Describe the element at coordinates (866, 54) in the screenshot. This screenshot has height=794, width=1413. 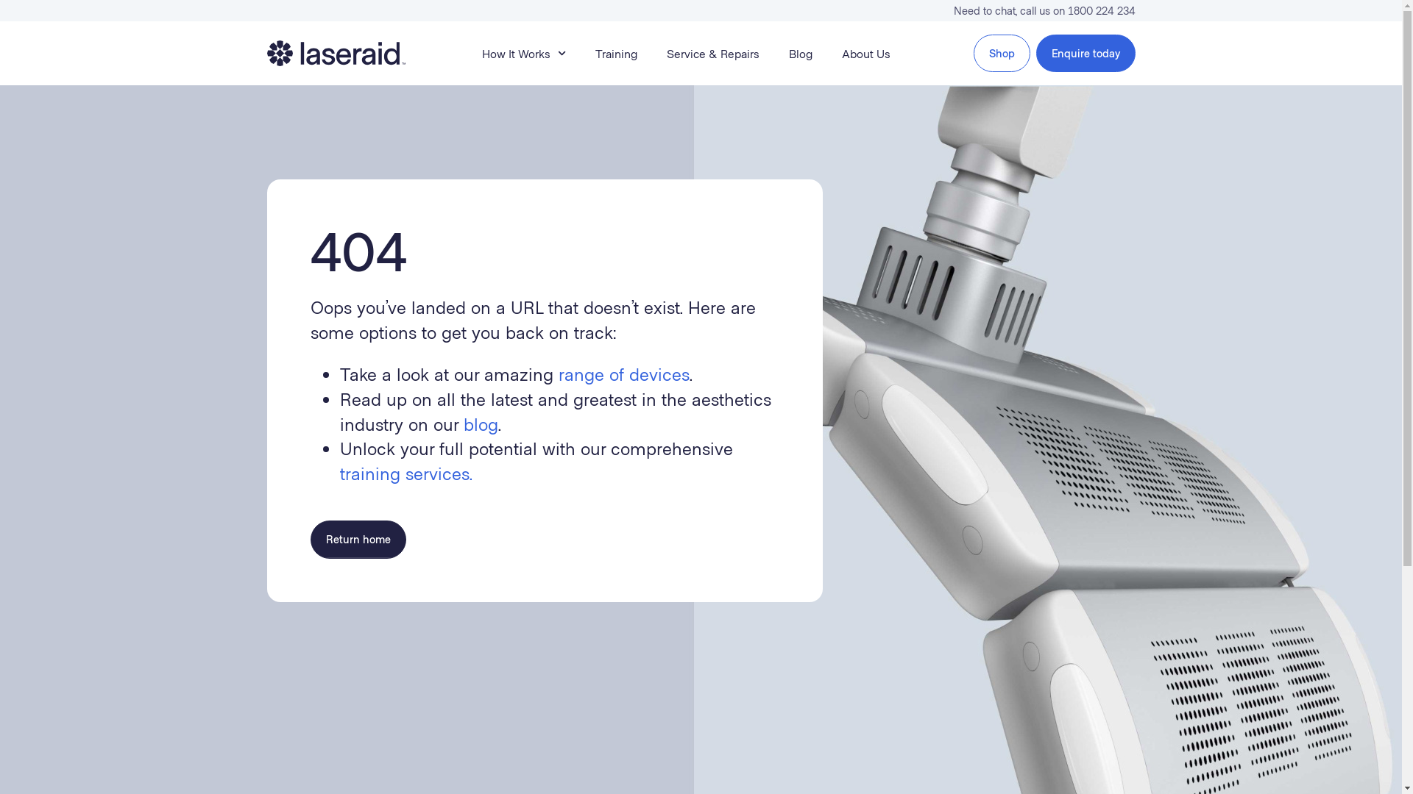
I see `About Us` at that location.